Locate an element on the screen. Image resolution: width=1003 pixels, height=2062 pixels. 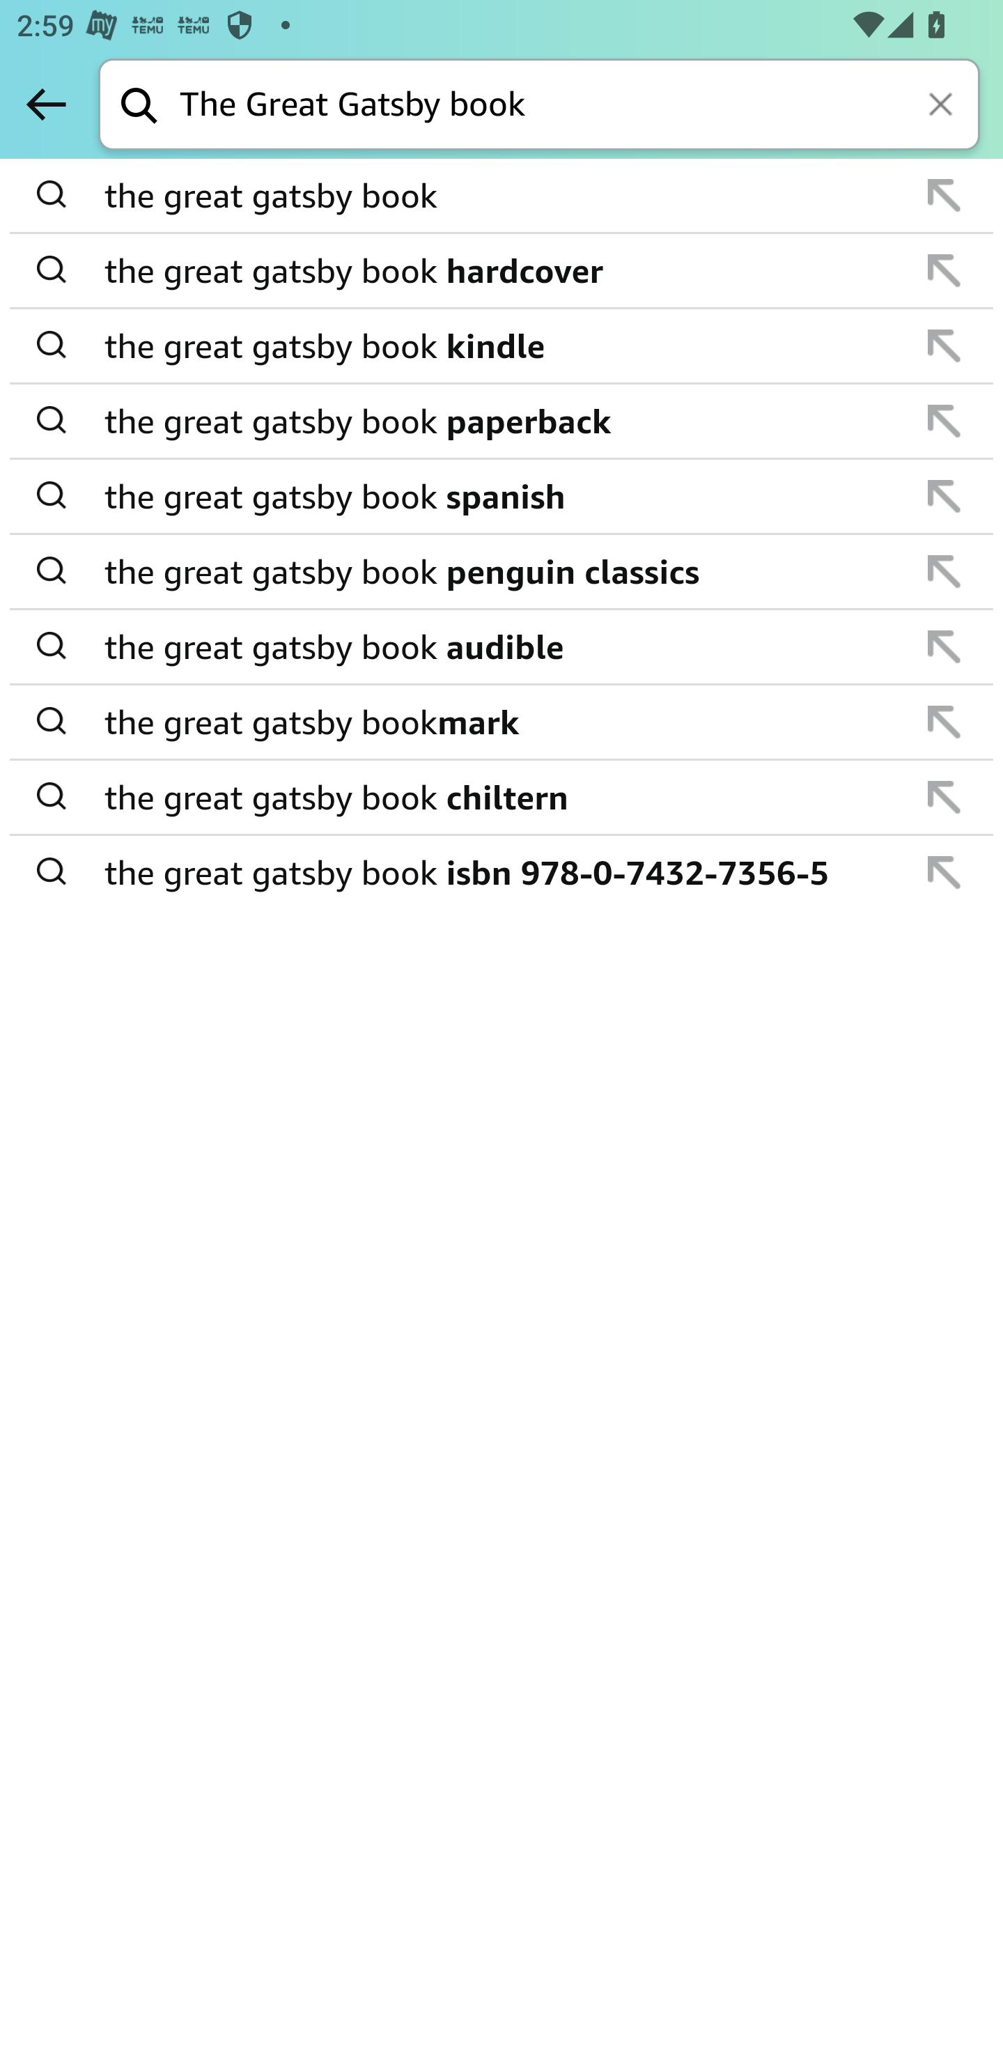
the great gatsby book audible is located at coordinates (503, 646).